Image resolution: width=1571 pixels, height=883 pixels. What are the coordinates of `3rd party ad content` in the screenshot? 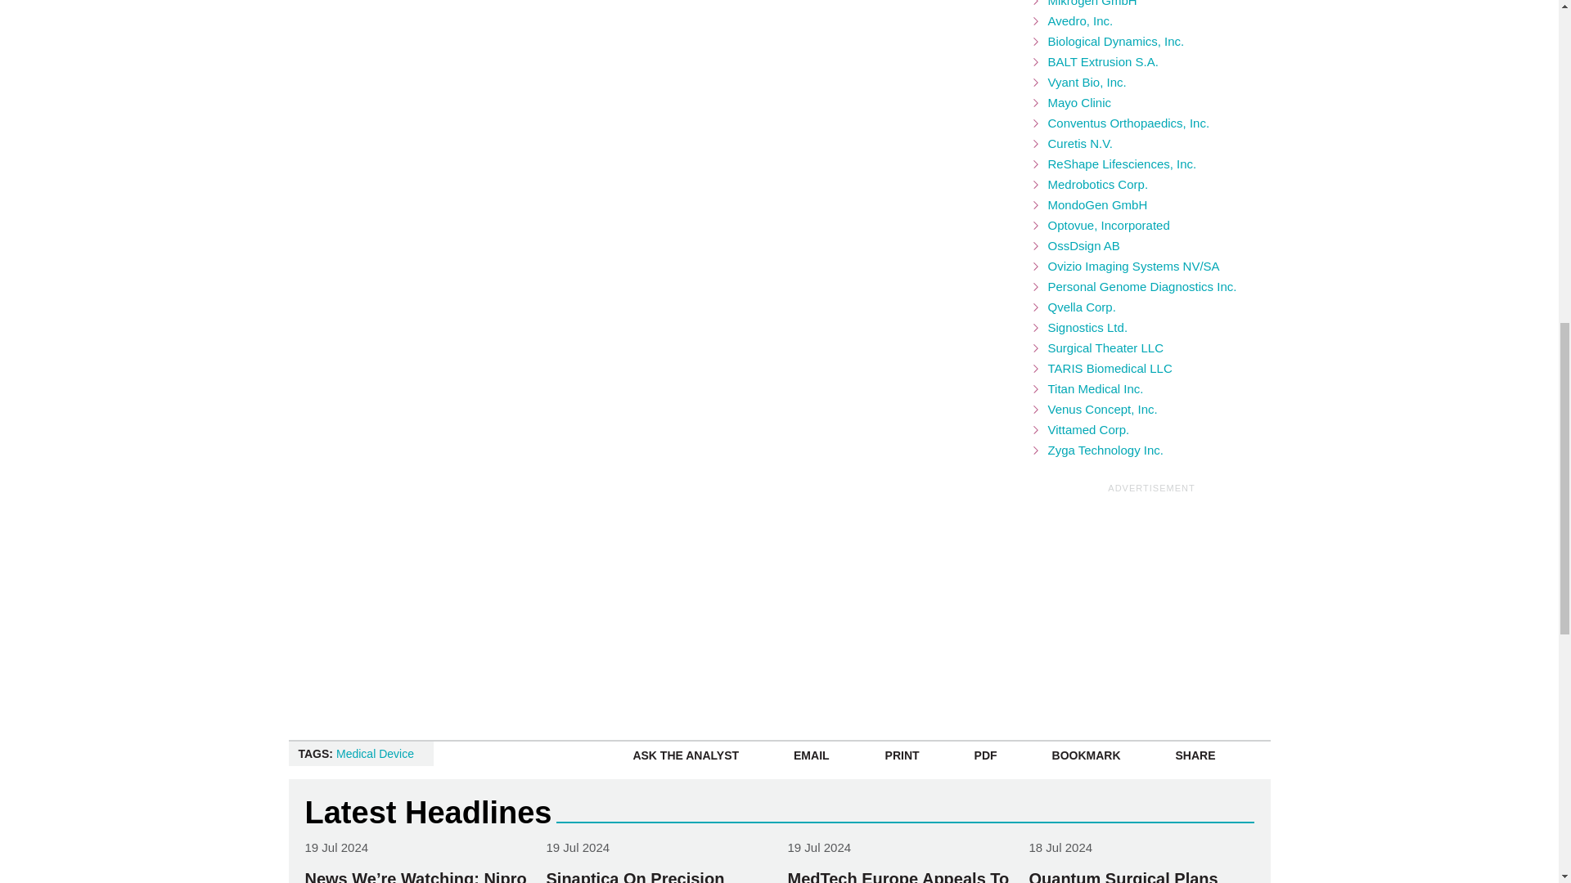 It's located at (1155, 598).